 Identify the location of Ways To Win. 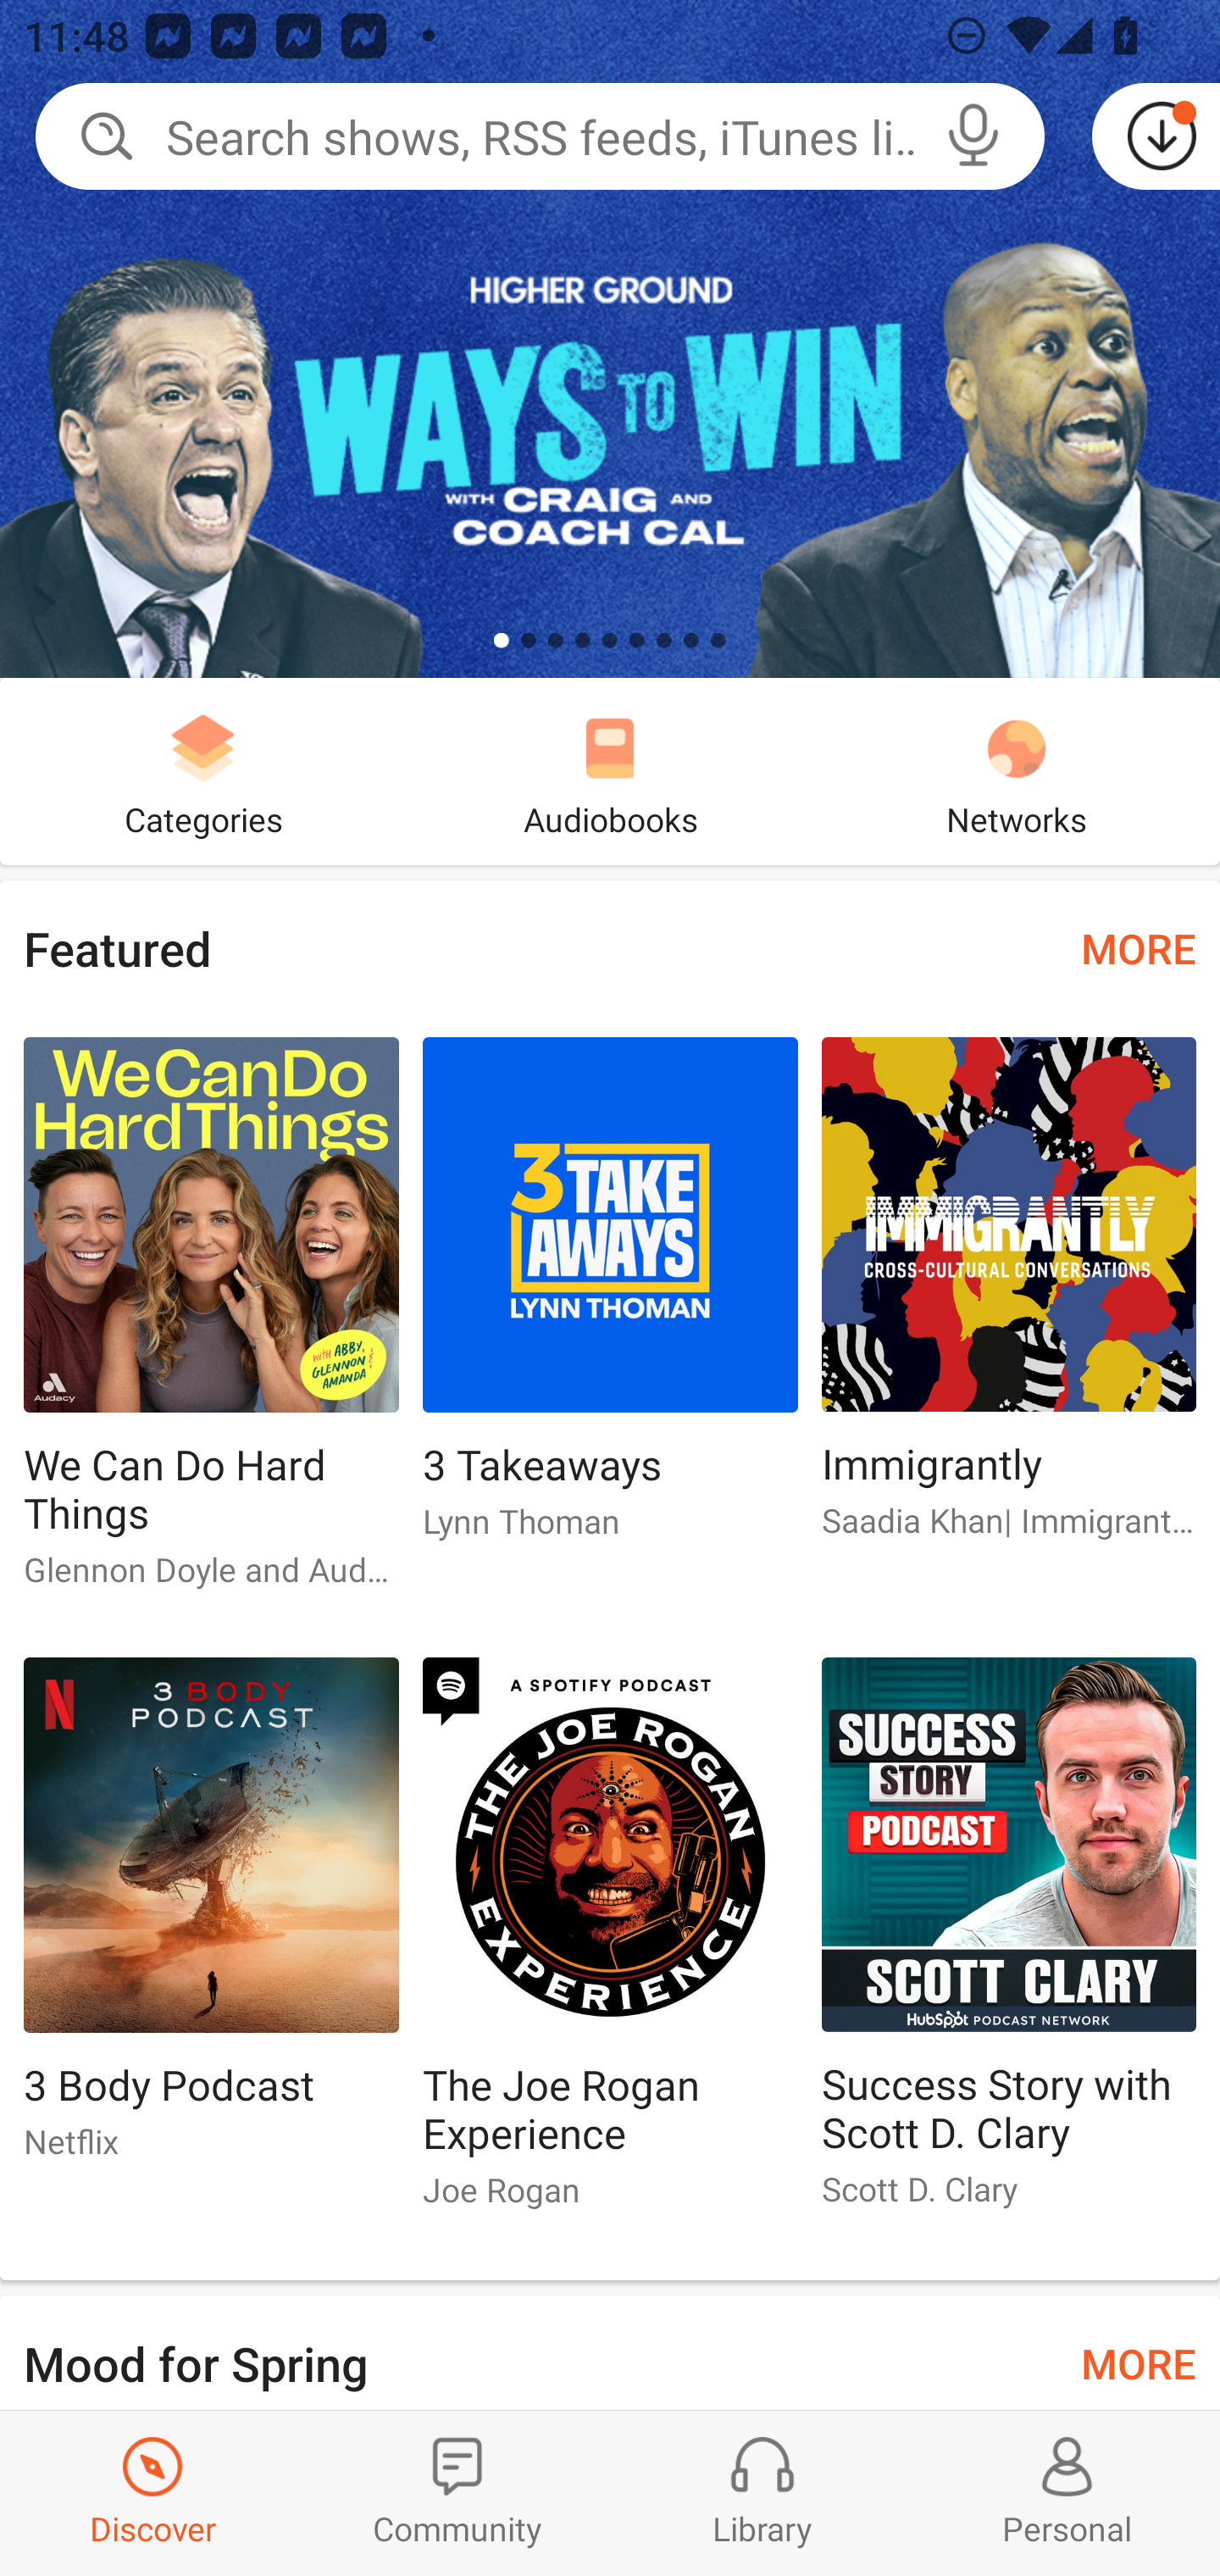
(610, 339).